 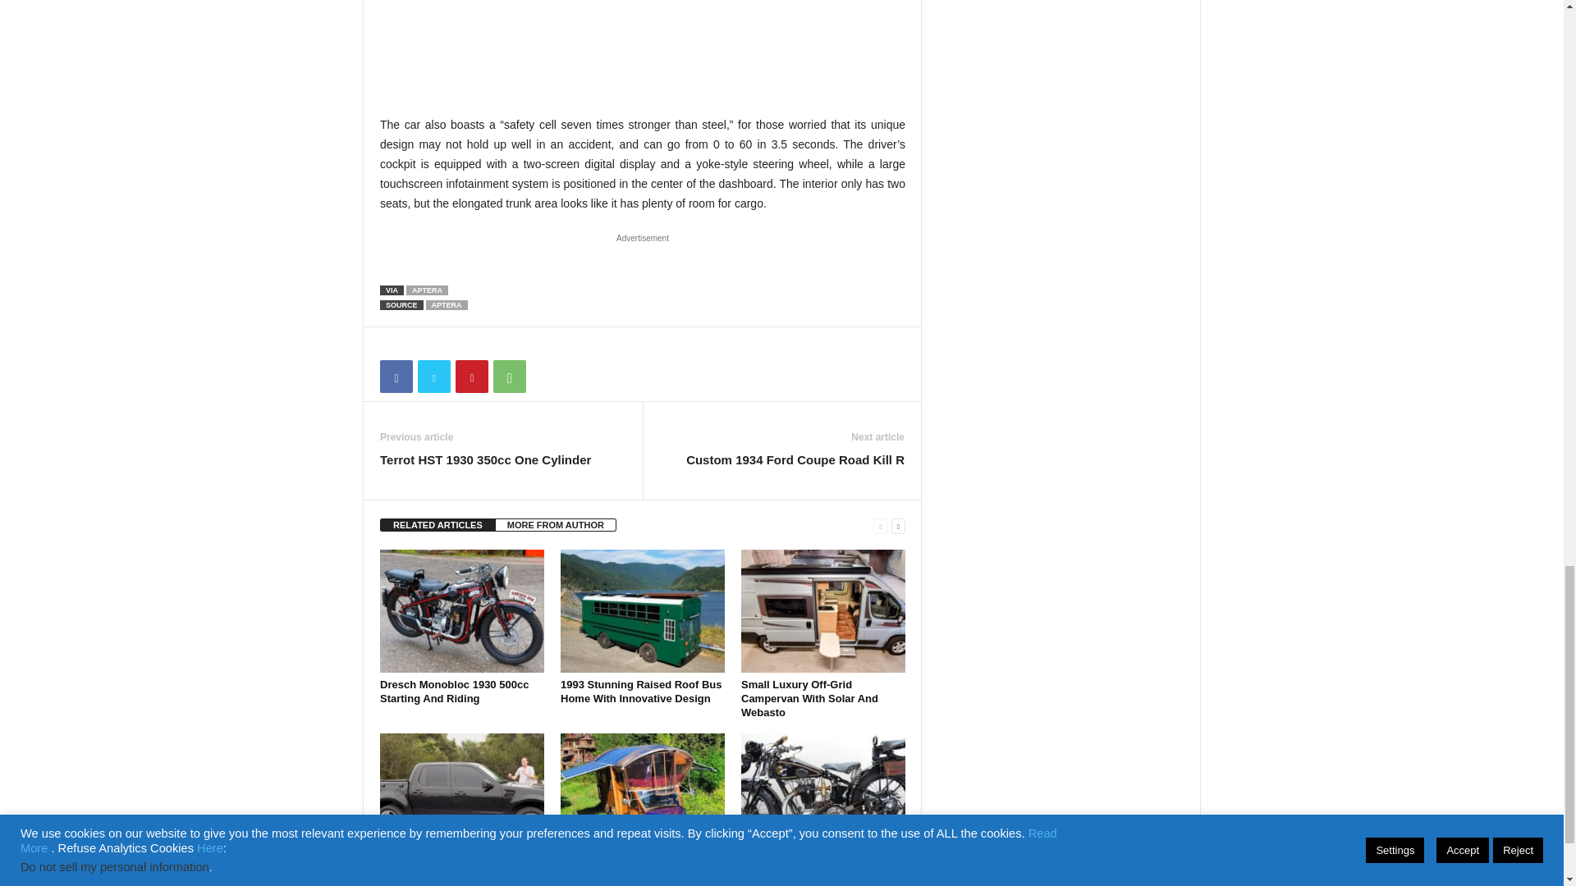 I want to click on Twitter, so click(x=433, y=376).